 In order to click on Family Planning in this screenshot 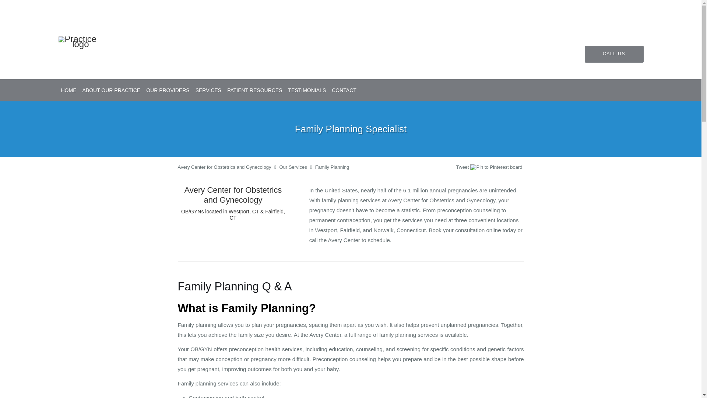, I will do `click(332, 167)`.